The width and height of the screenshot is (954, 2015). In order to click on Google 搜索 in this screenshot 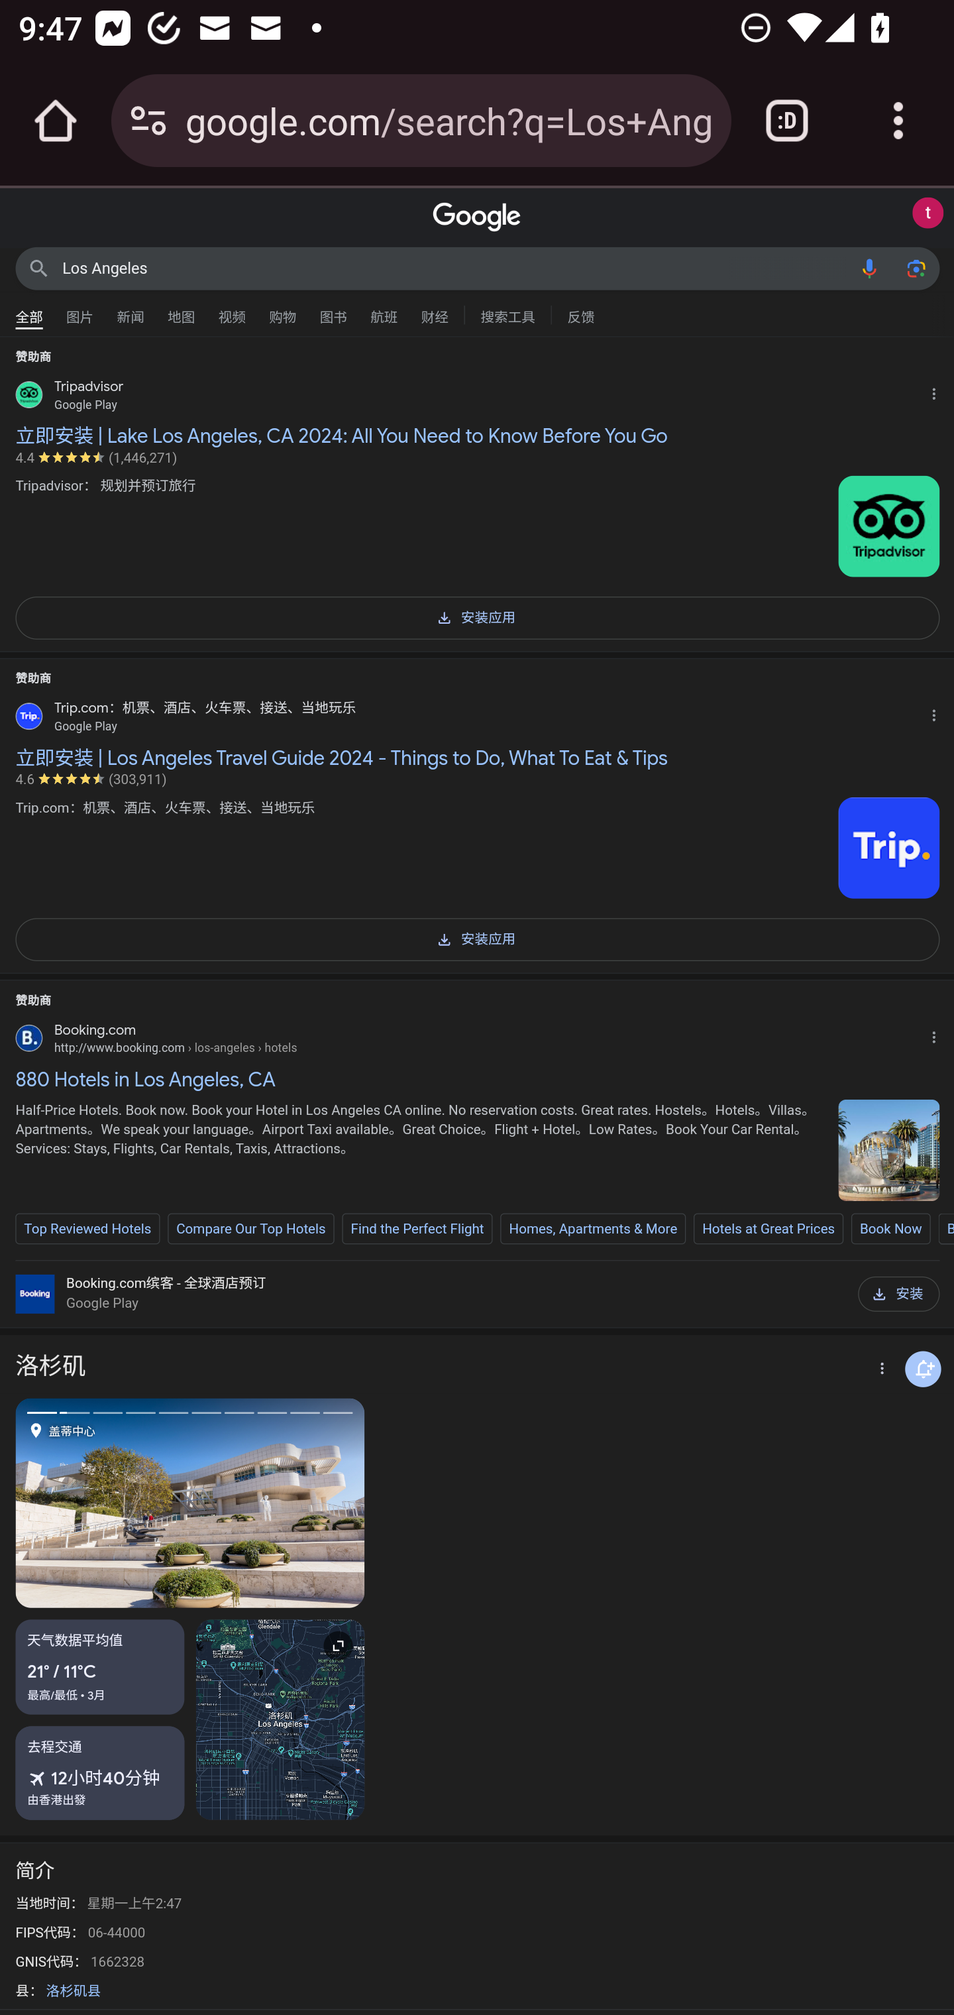, I will do `click(38, 268)`.